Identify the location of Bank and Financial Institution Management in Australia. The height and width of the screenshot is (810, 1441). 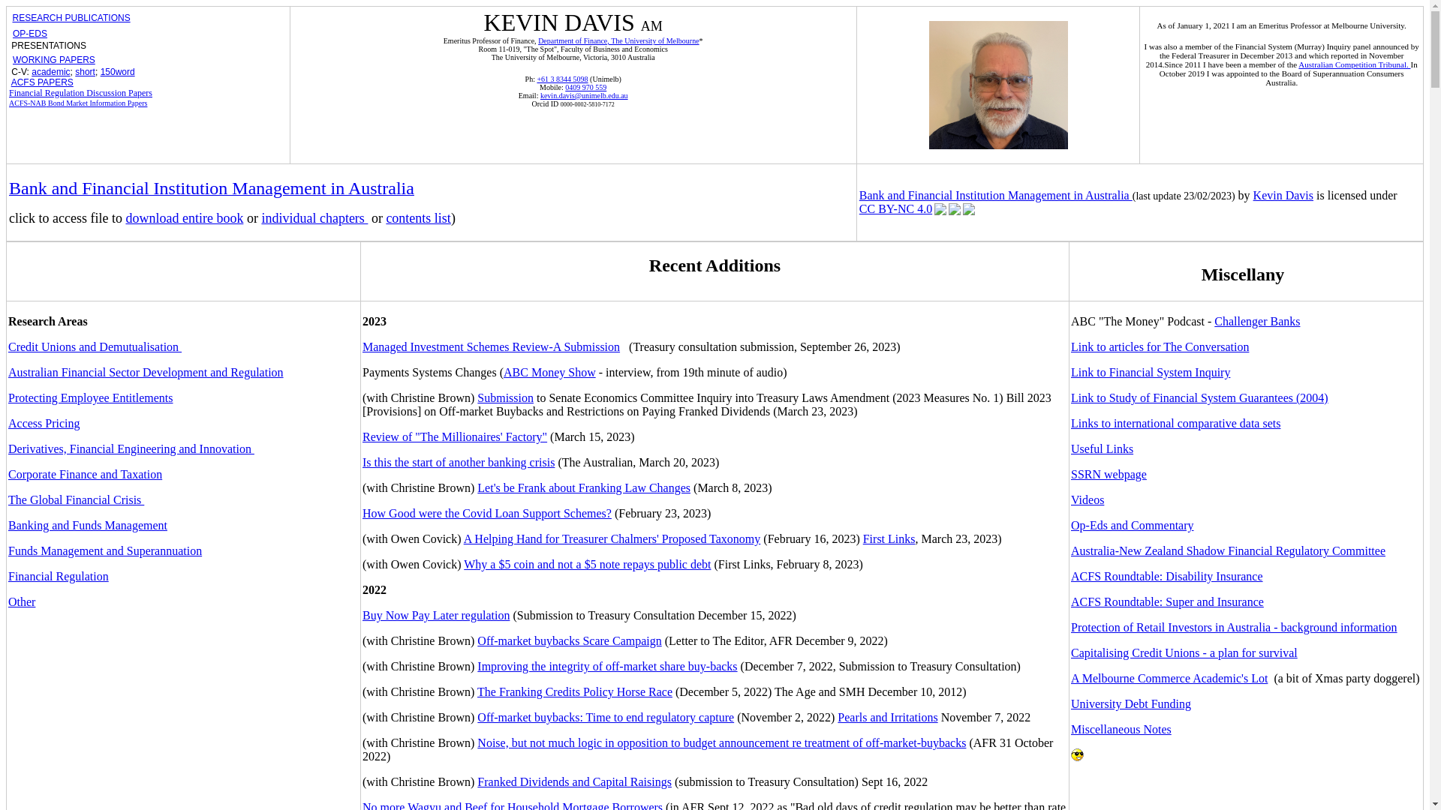
(212, 190).